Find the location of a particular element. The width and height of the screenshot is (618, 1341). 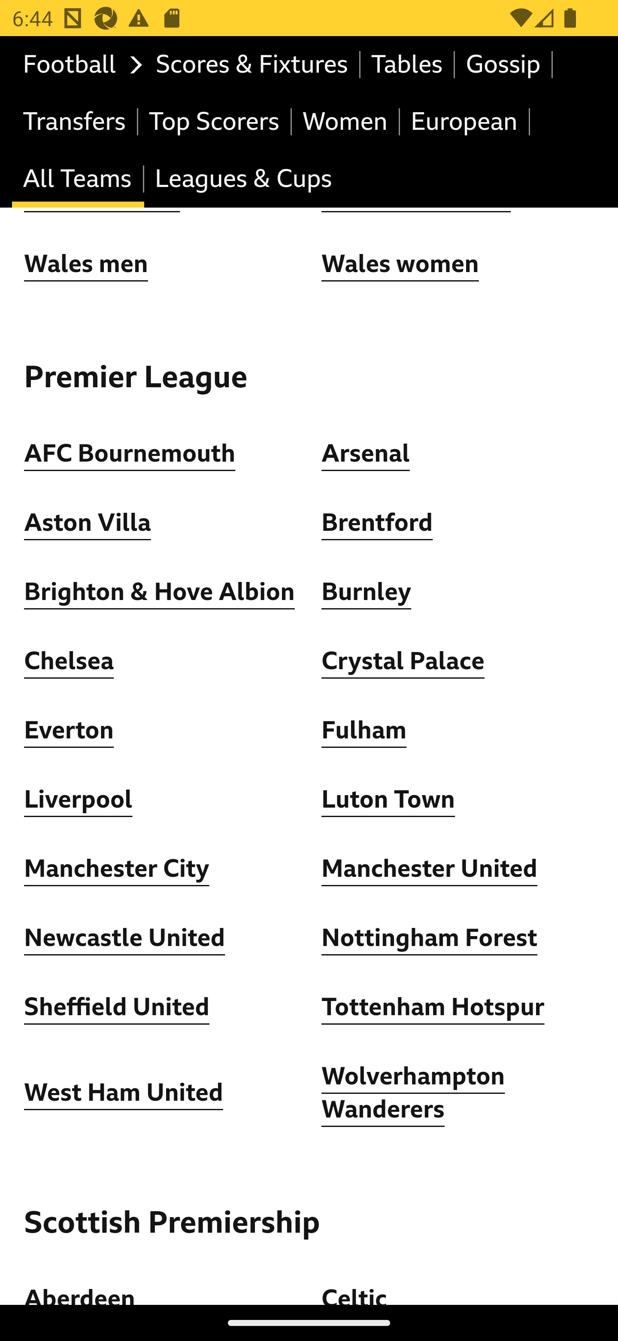

Burnley is located at coordinates (367, 592).